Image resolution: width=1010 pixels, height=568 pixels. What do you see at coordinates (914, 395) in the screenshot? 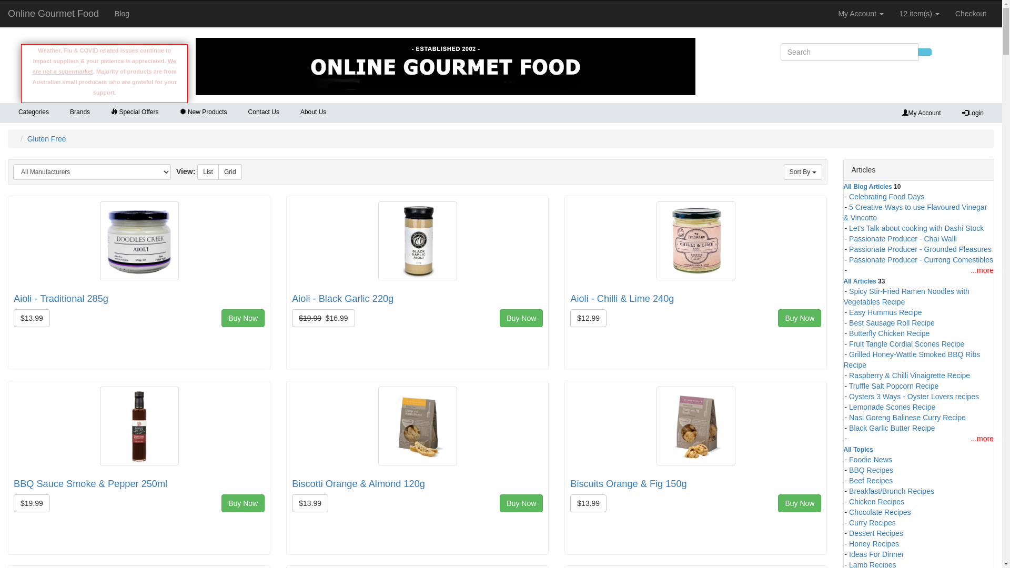
I see `Oysters 3 Ways - Oyster Lovers recipes` at bounding box center [914, 395].